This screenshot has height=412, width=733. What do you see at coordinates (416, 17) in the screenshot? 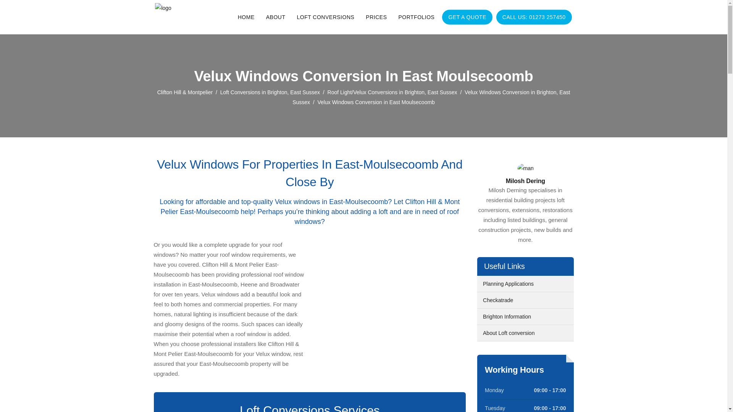
I see `PORTFOLIOS` at bounding box center [416, 17].